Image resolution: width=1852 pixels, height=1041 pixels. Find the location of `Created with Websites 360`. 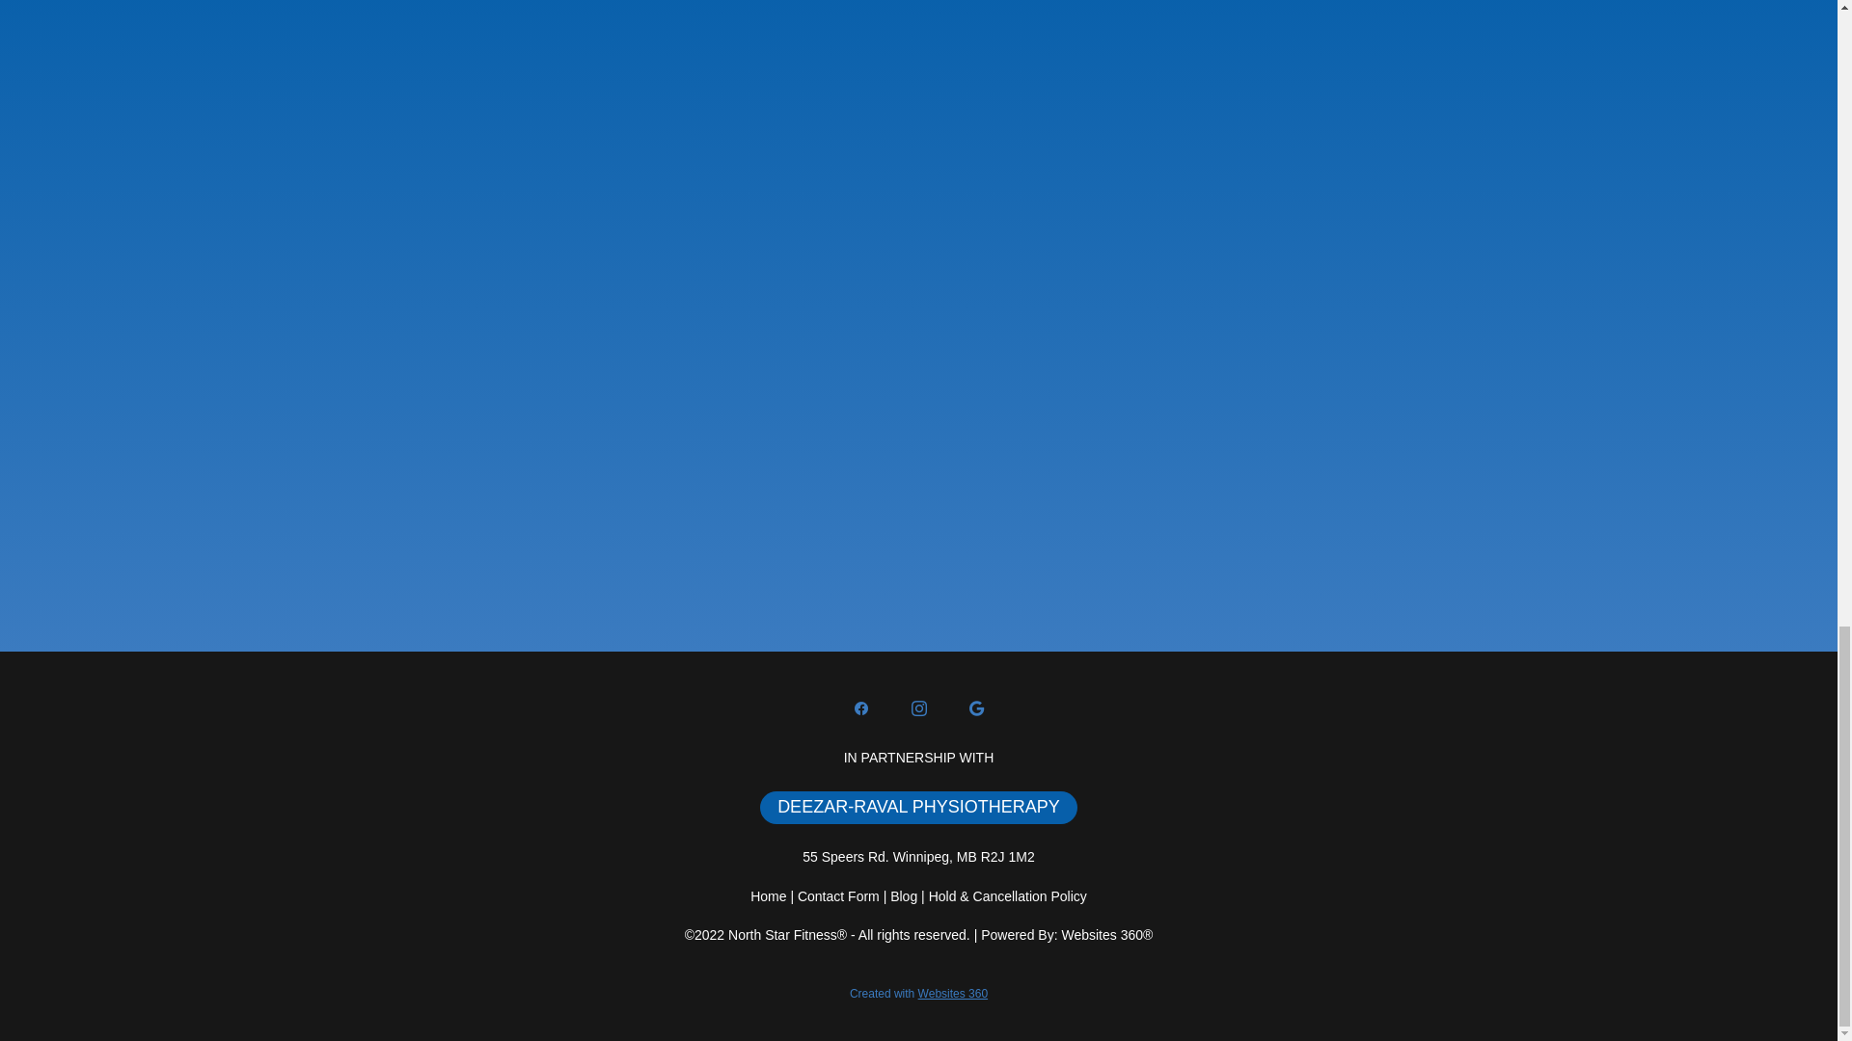

Created with Websites 360 is located at coordinates (918, 993).